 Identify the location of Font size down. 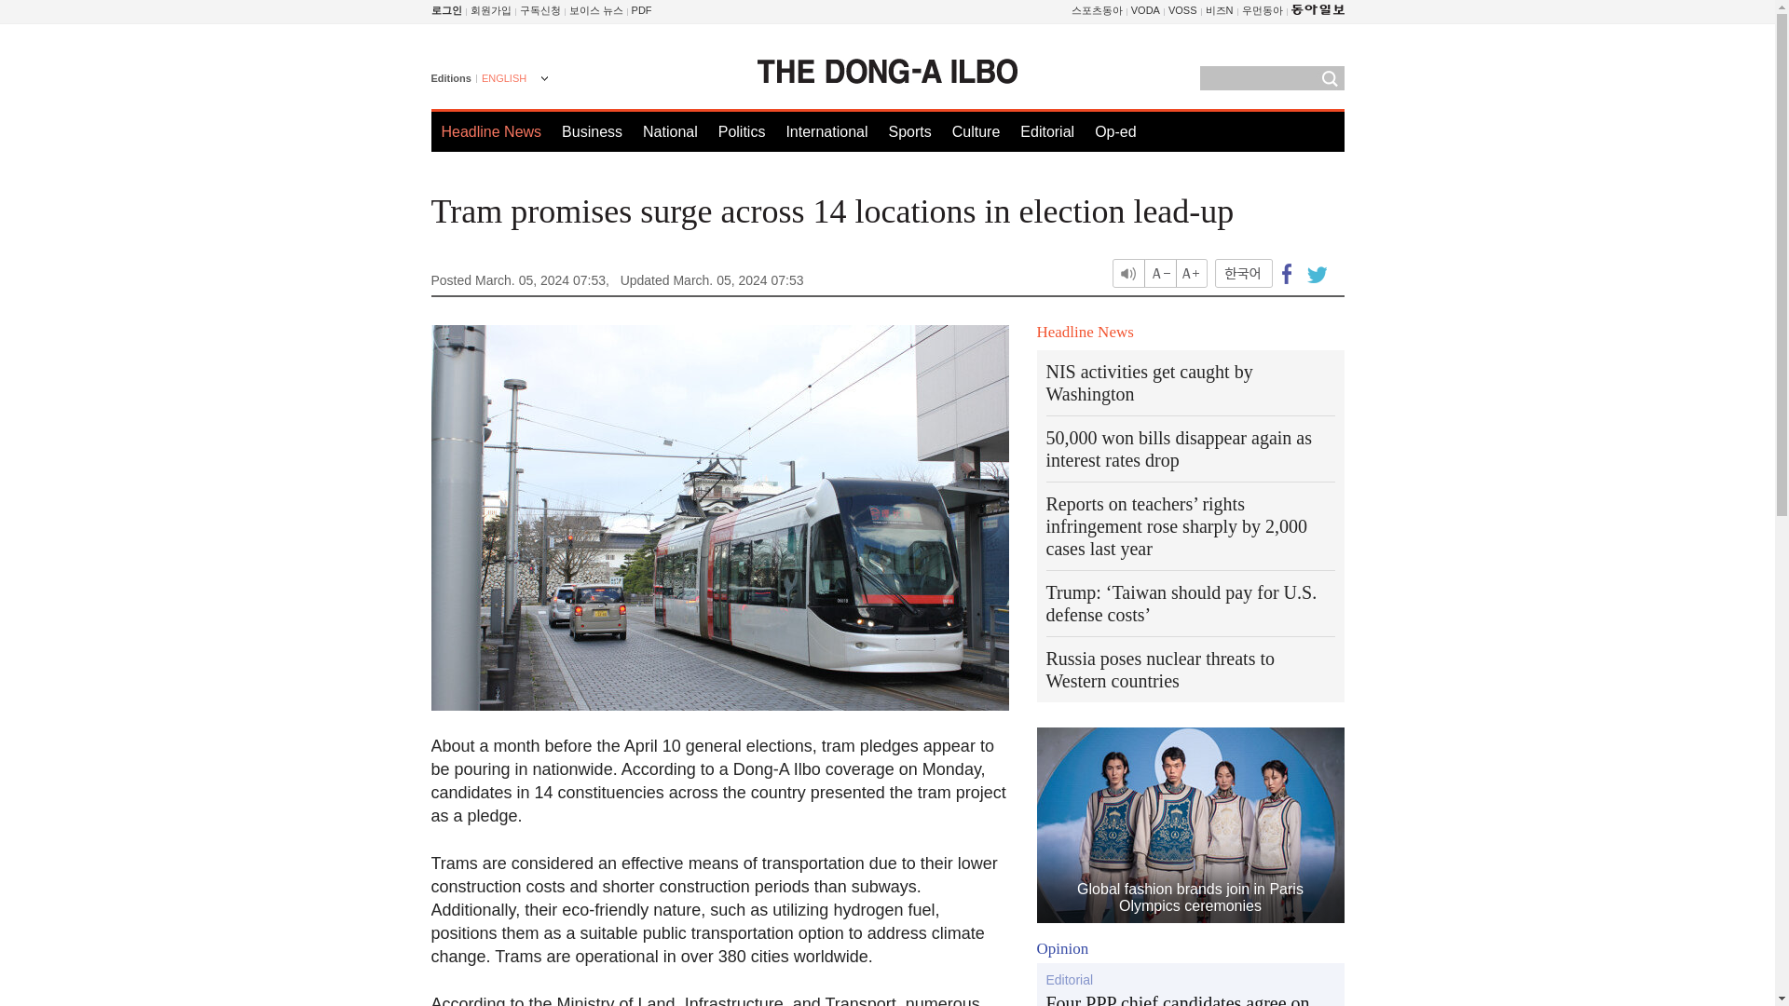
(1161, 272).